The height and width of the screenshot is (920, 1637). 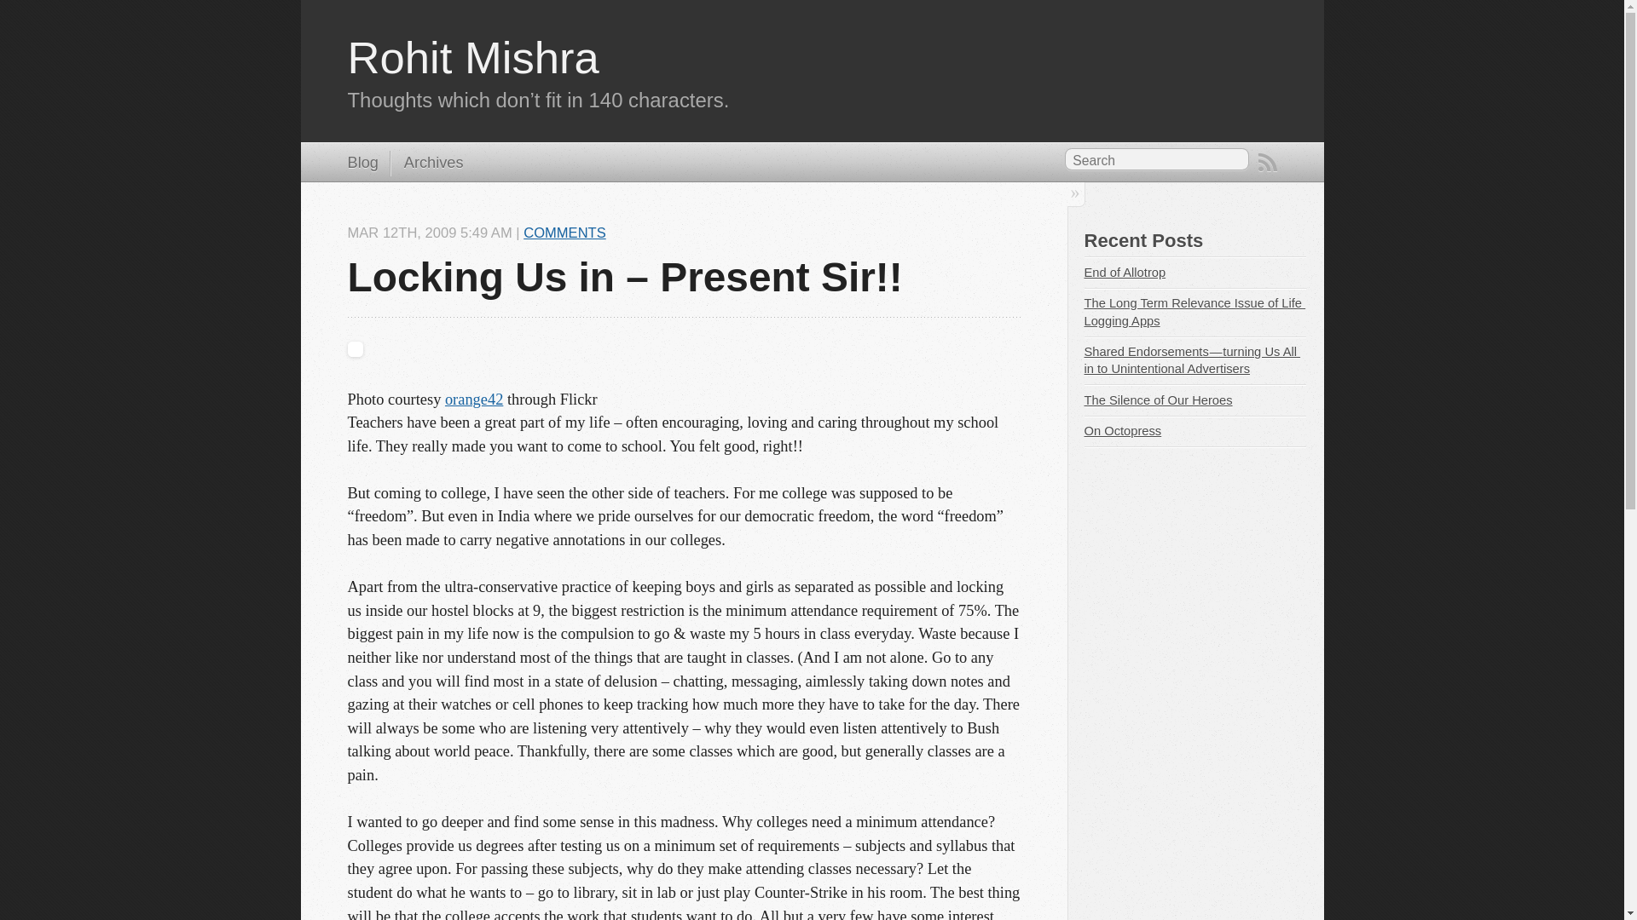 I want to click on orange42, so click(x=474, y=399).